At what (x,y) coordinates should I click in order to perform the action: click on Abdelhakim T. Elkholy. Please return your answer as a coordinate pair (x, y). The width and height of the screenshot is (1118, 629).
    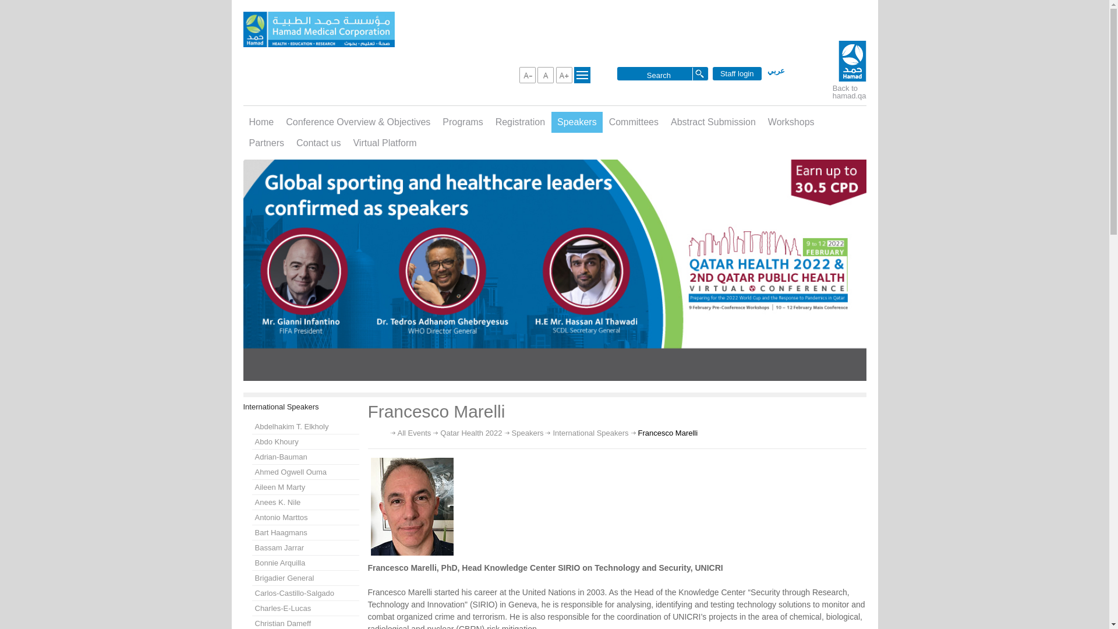
    Looking at the image, I should click on (305, 426).